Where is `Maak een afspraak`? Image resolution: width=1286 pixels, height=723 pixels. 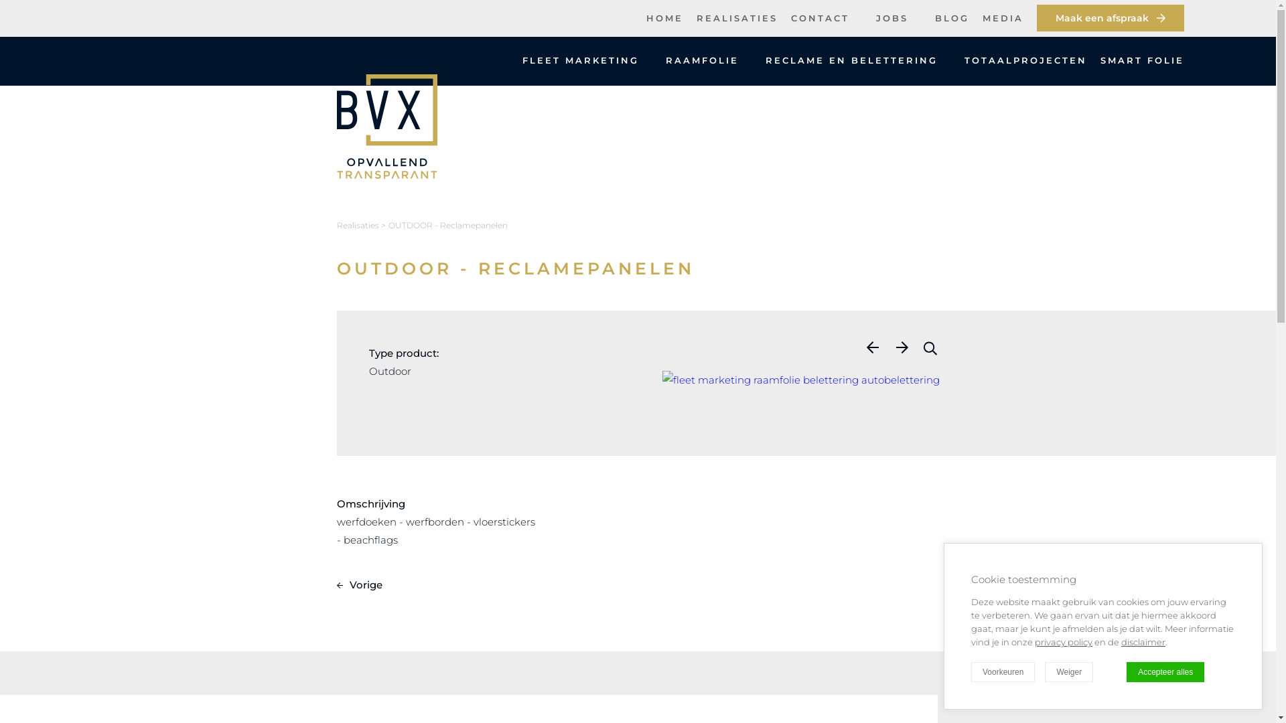
Maak een afspraak is located at coordinates (1111, 18).